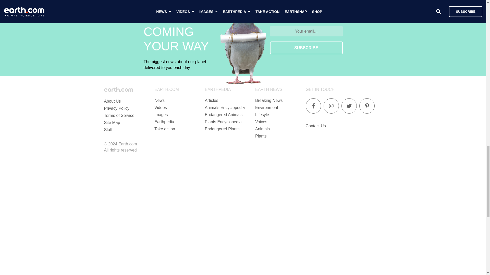  Describe the element at coordinates (119, 115) in the screenshot. I see `Terms of Service` at that location.